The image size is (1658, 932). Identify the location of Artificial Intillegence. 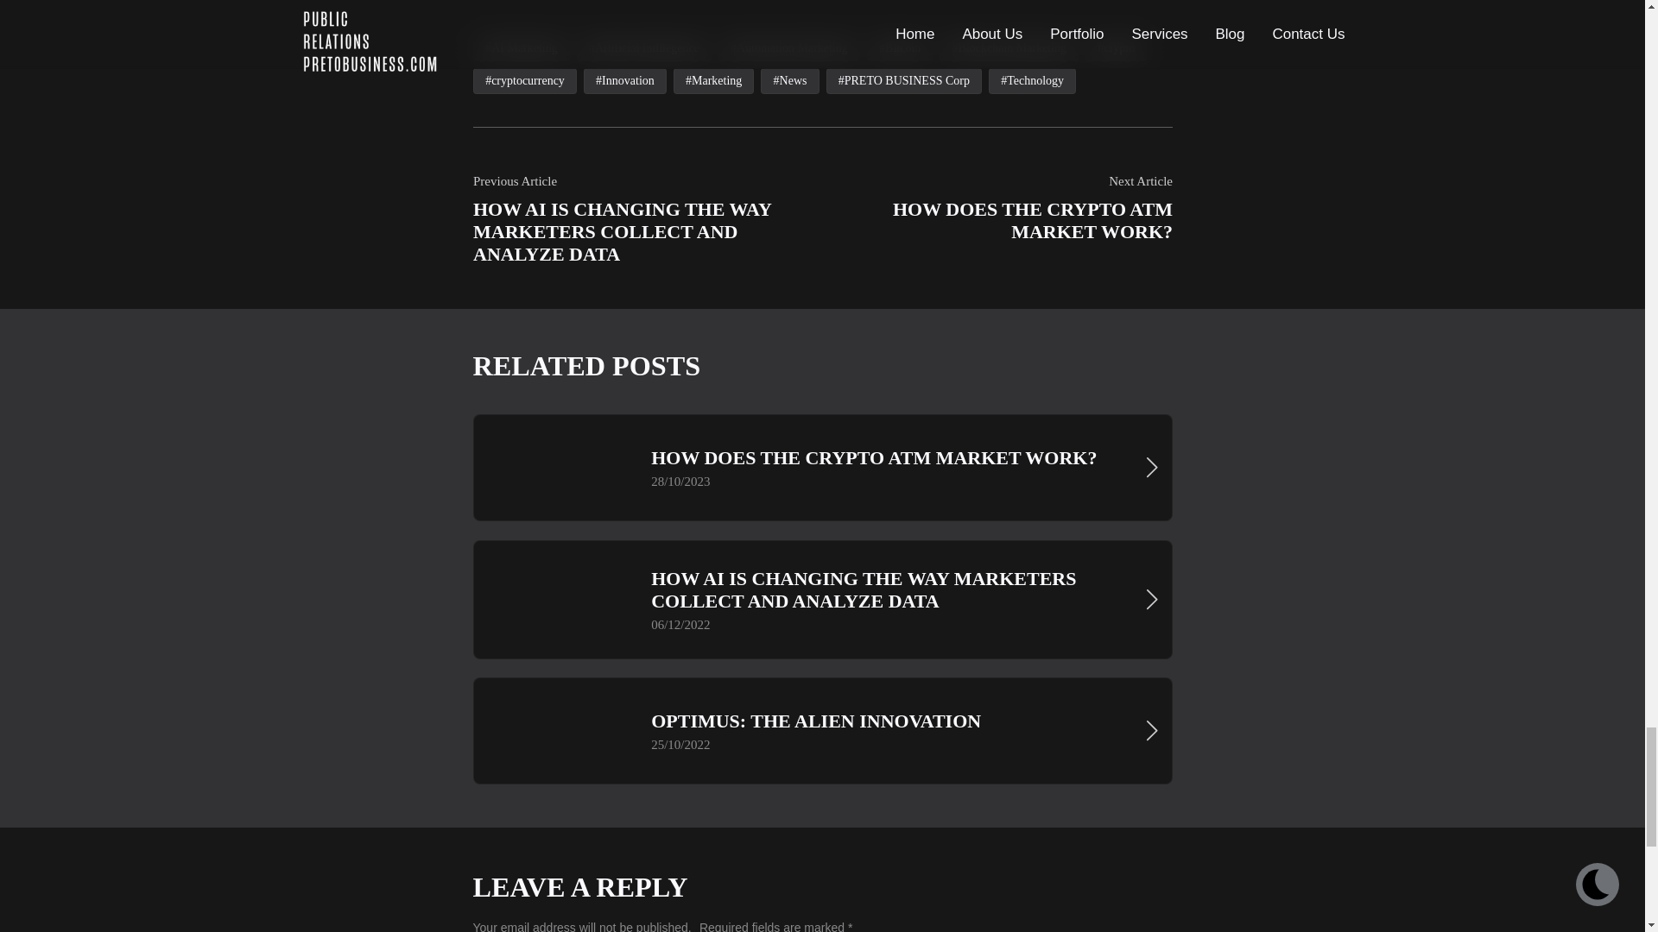
(642, 48).